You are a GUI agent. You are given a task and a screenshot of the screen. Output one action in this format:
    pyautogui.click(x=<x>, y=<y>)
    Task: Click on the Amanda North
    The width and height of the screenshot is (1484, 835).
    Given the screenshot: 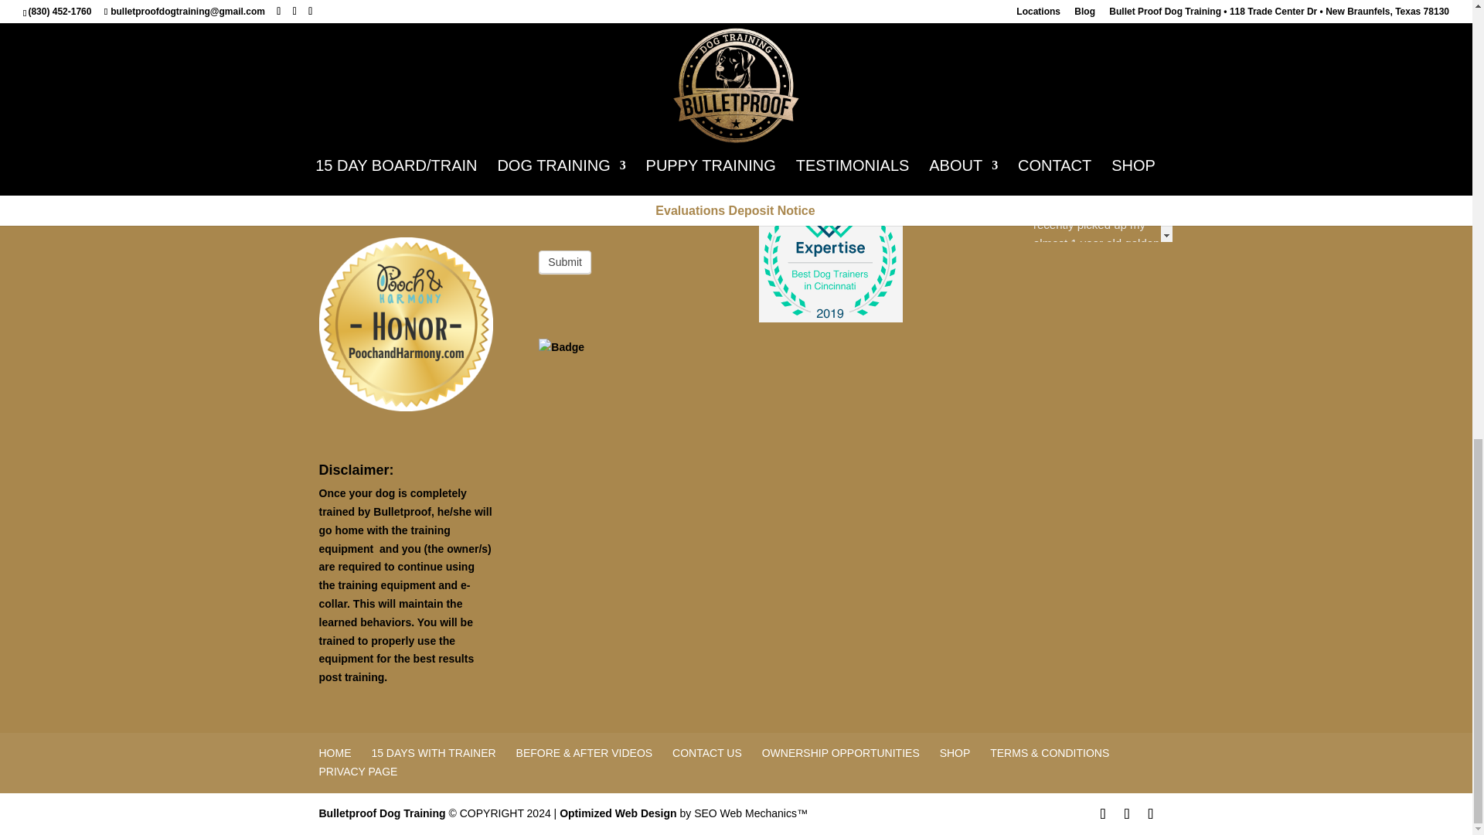 What is the action you would take?
    pyautogui.click(x=999, y=530)
    